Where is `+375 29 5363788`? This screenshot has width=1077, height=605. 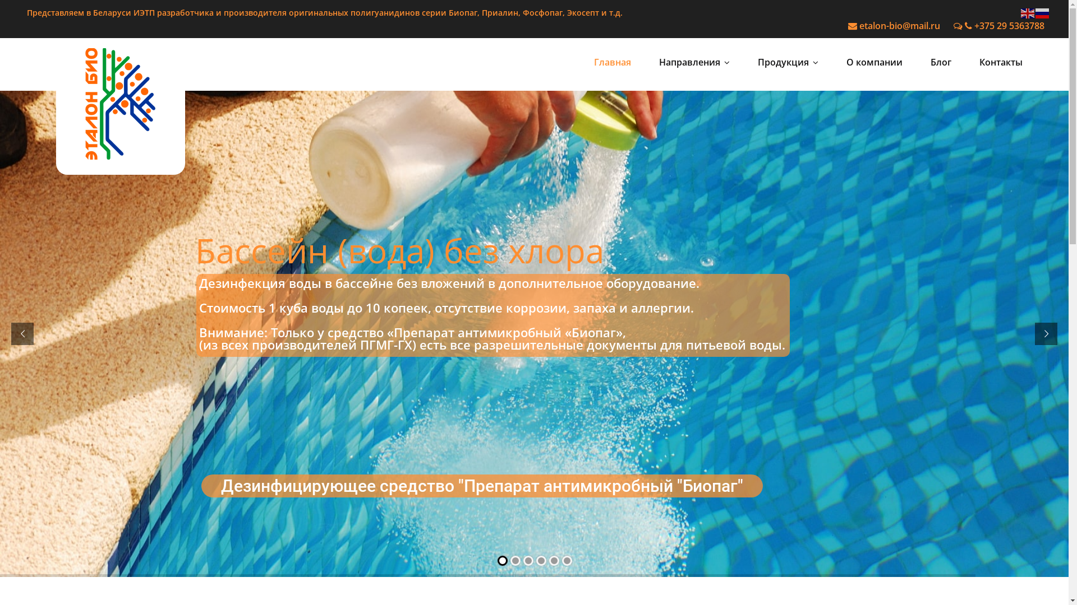 +375 29 5363788 is located at coordinates (999, 26).